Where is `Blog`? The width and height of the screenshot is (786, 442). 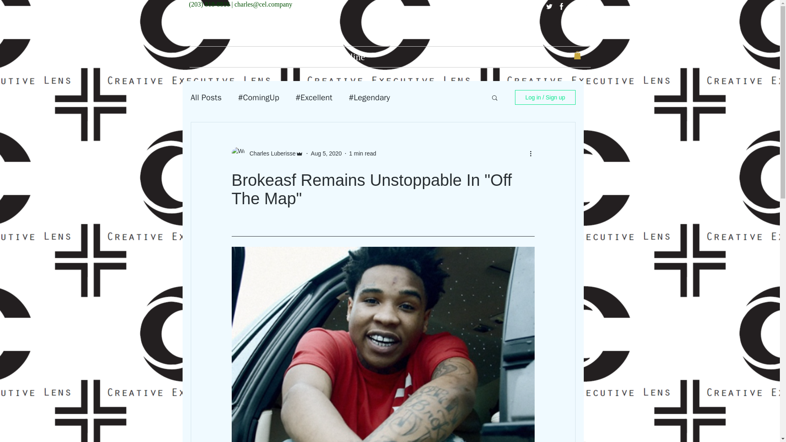 Blog is located at coordinates (440, 57).